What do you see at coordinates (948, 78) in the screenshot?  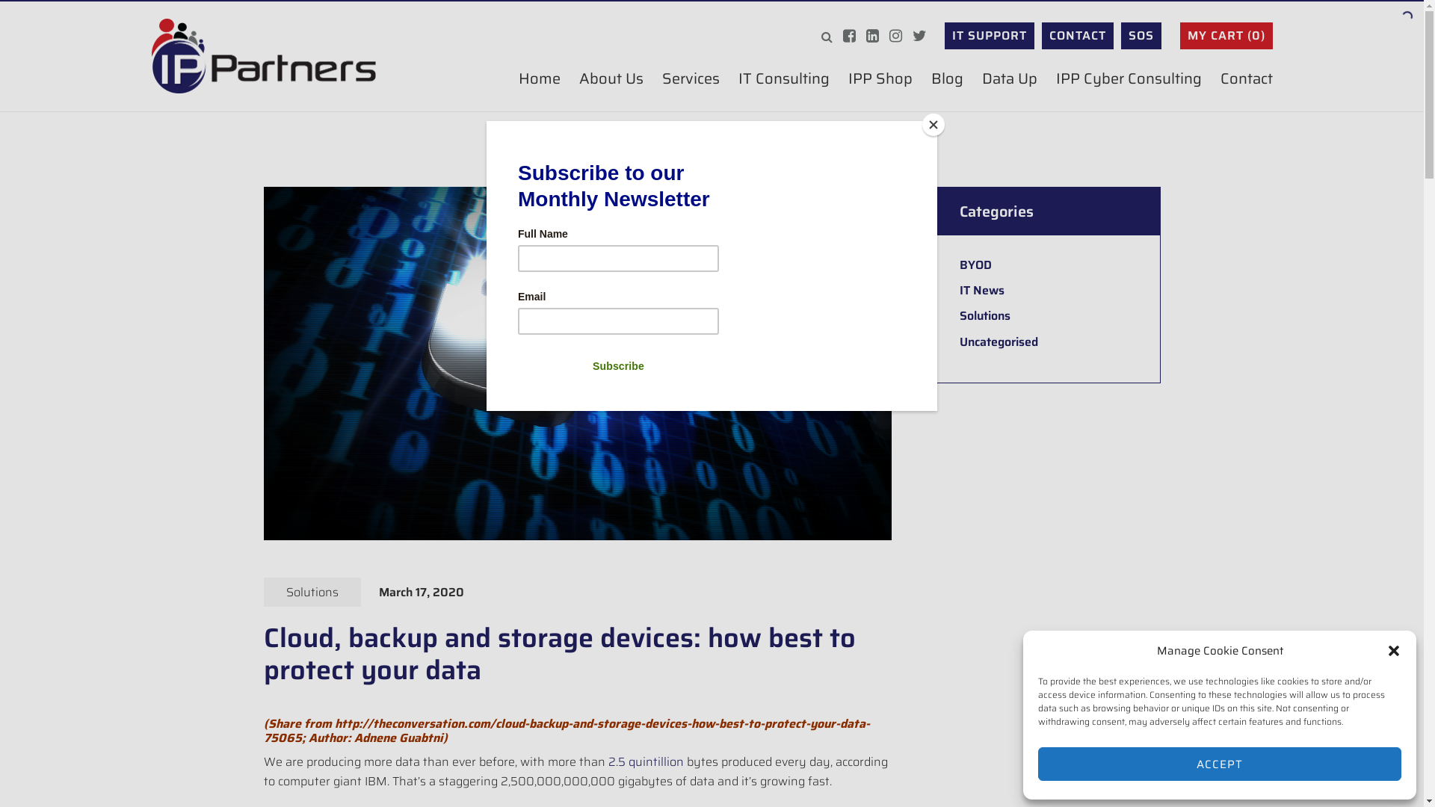 I see `Blog` at bounding box center [948, 78].